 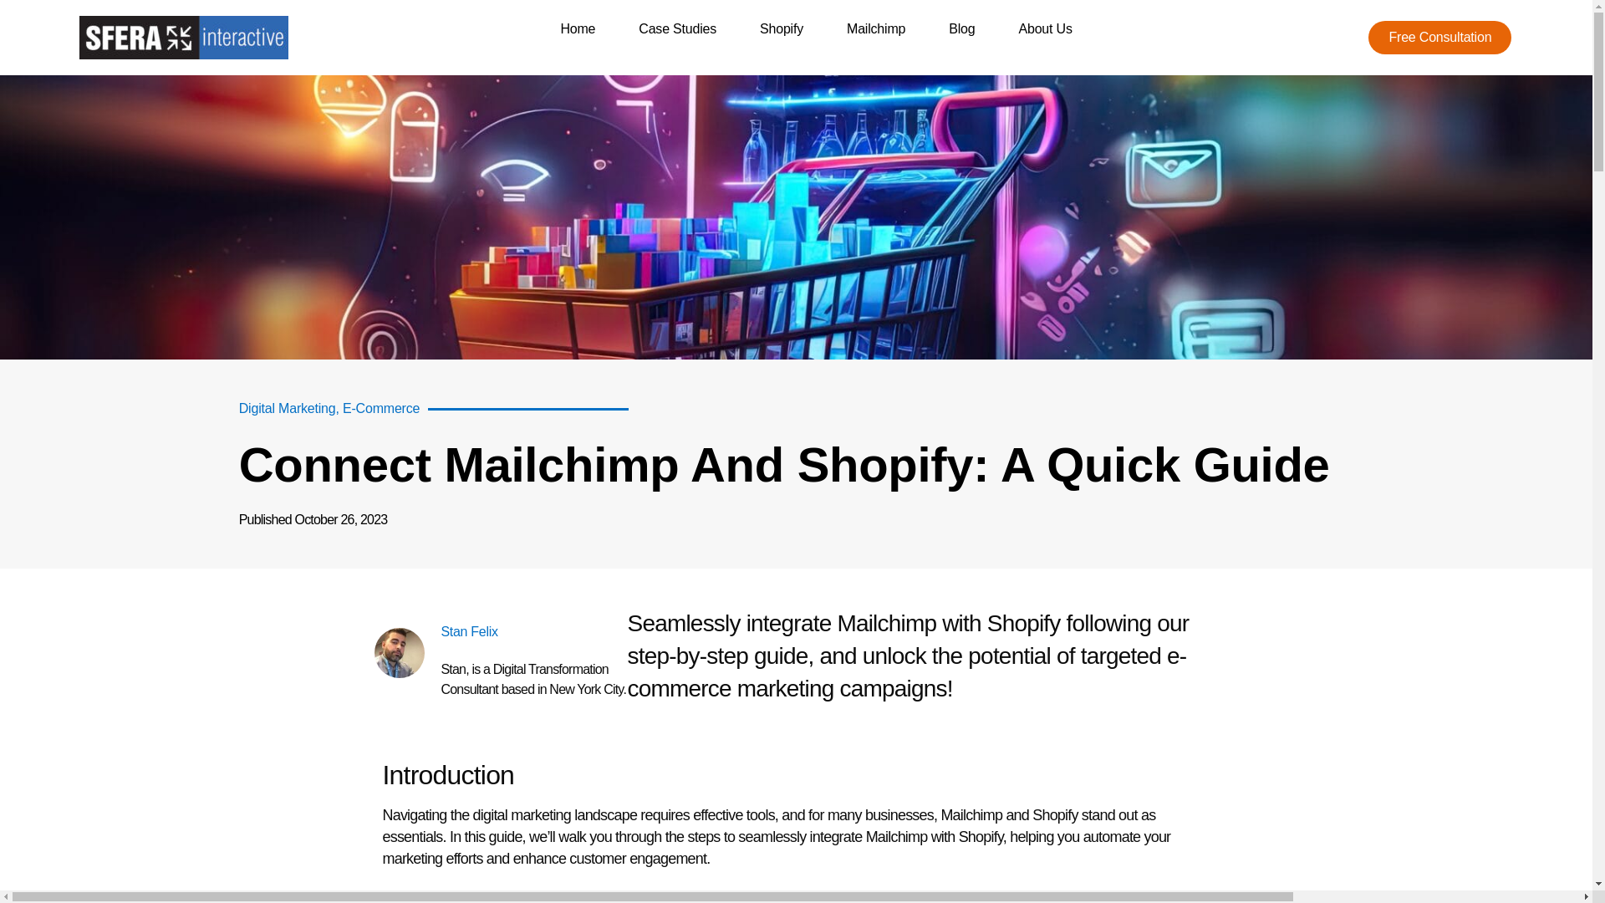 I want to click on Free Consultation, so click(x=1439, y=37).